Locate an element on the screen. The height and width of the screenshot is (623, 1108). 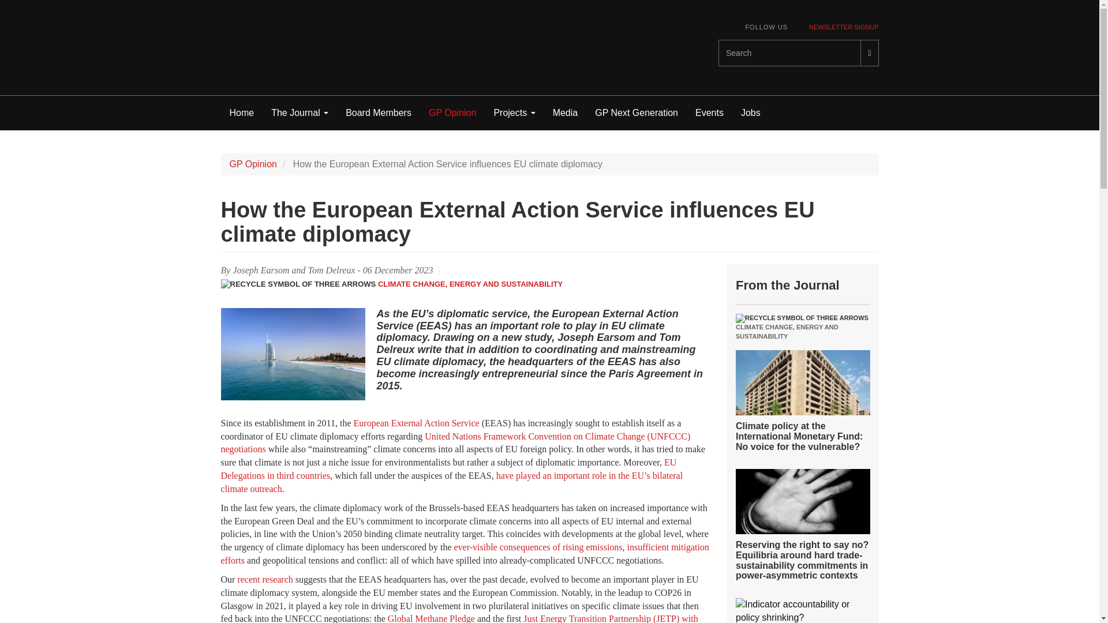
Projects is located at coordinates (514, 113).